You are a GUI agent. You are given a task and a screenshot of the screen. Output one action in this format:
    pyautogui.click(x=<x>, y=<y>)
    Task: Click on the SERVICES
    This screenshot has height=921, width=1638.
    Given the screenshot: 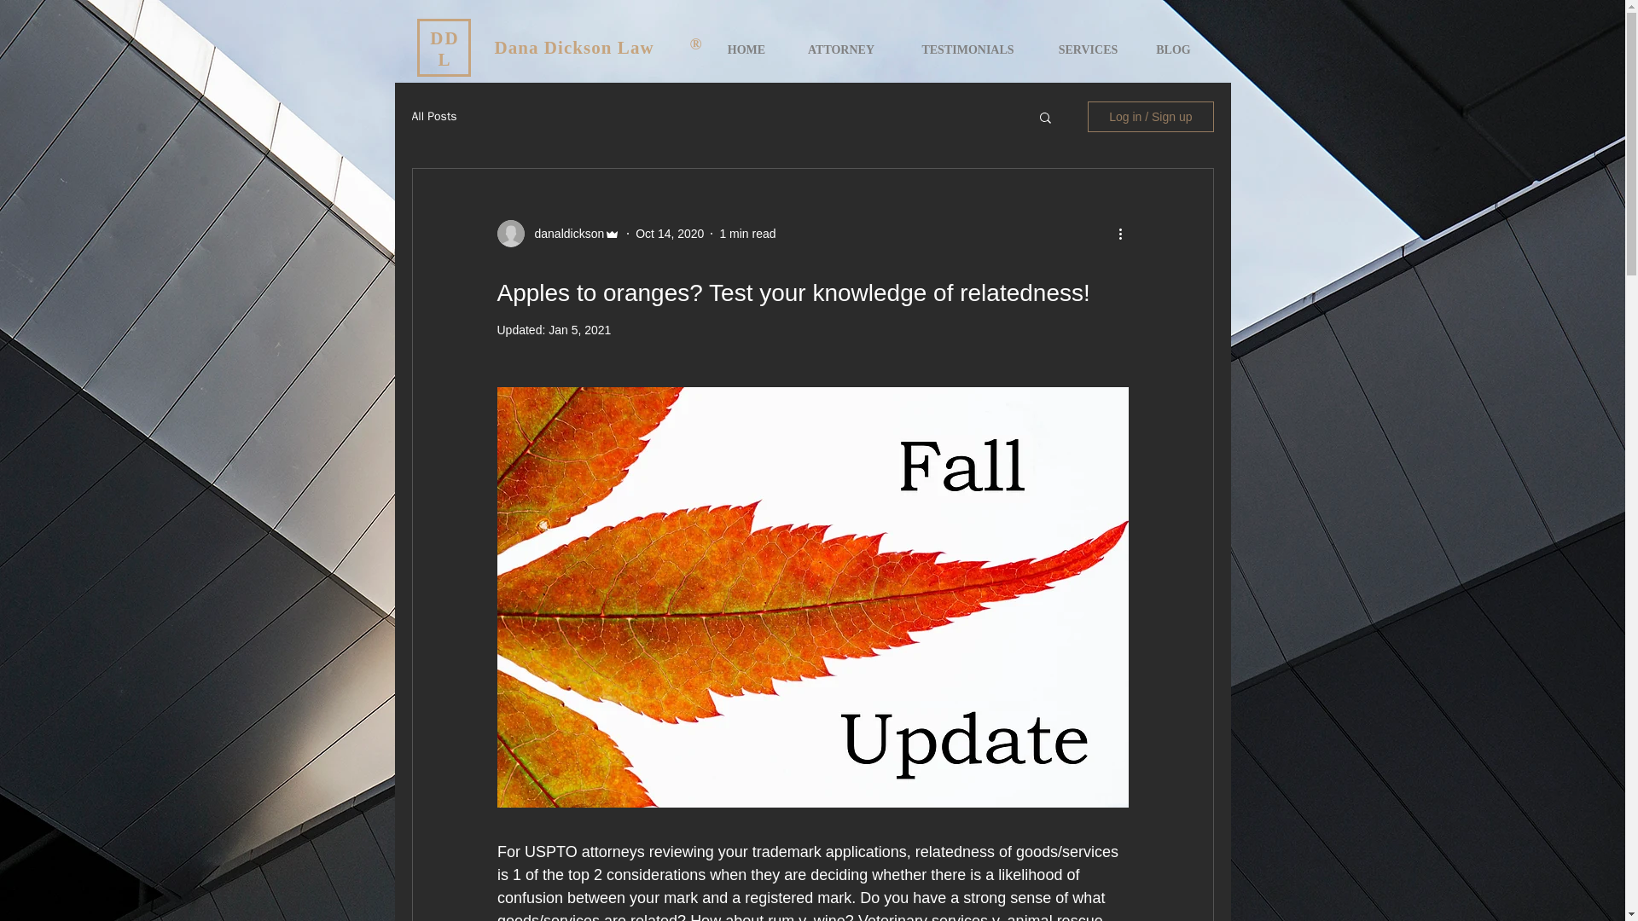 What is the action you would take?
    pyautogui.click(x=1089, y=49)
    